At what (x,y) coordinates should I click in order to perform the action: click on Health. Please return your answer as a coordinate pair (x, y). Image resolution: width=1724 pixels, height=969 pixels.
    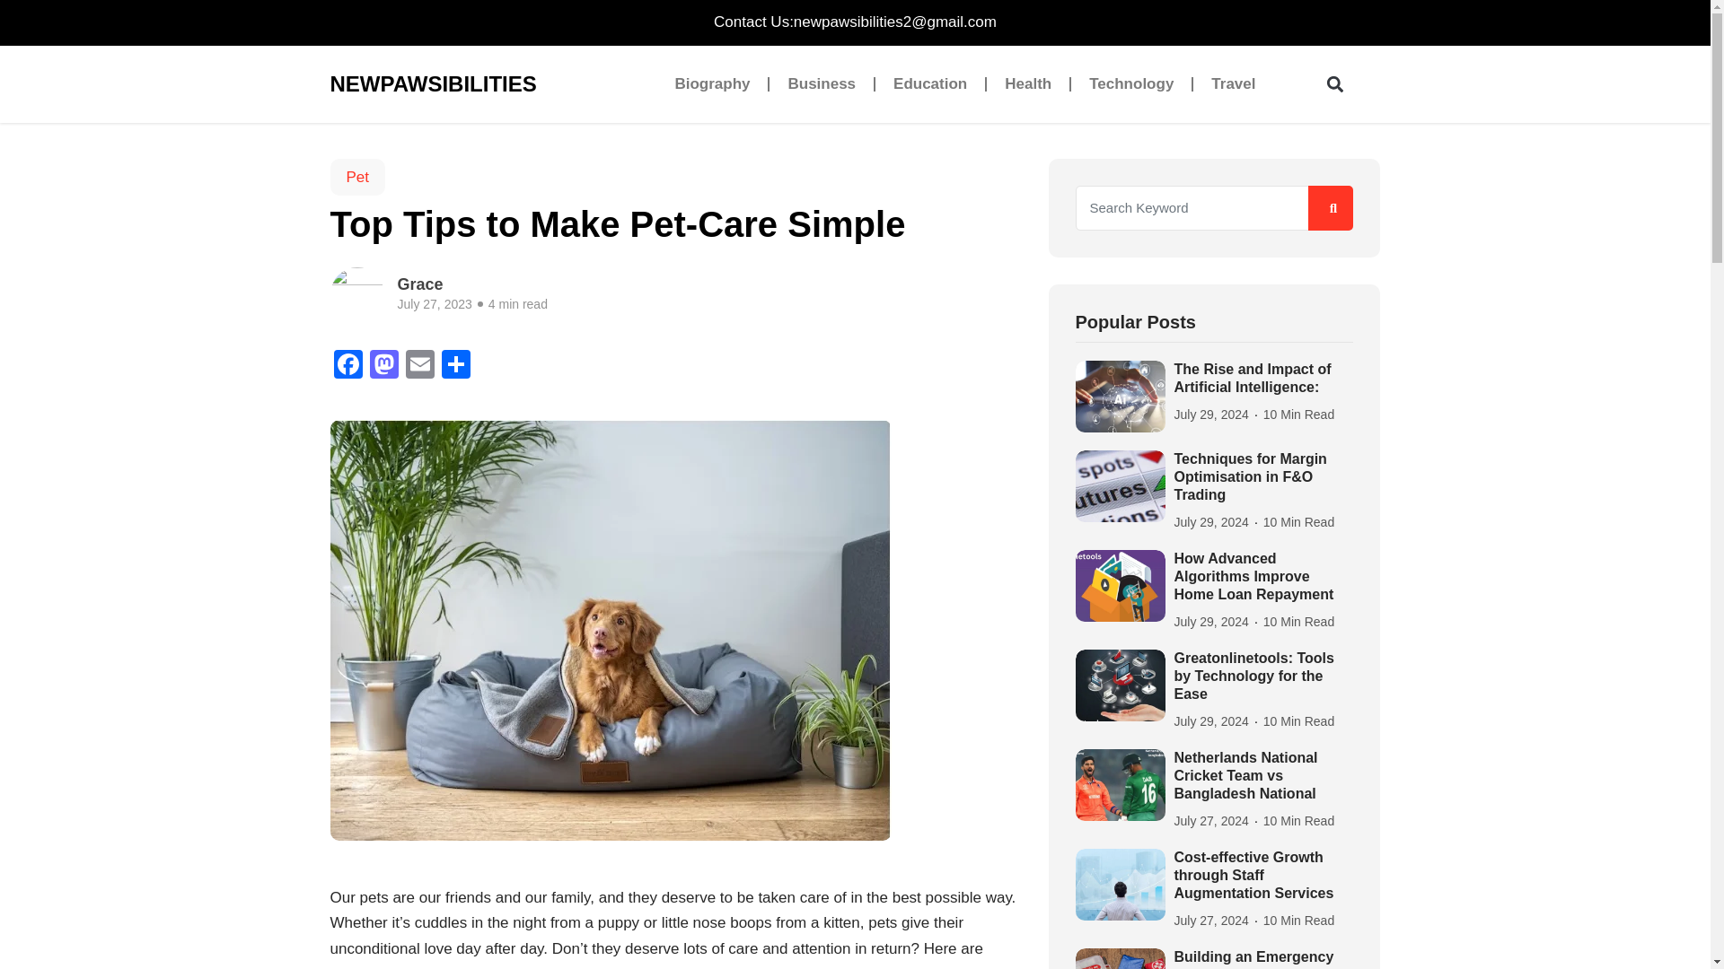
    Looking at the image, I should click on (1027, 84).